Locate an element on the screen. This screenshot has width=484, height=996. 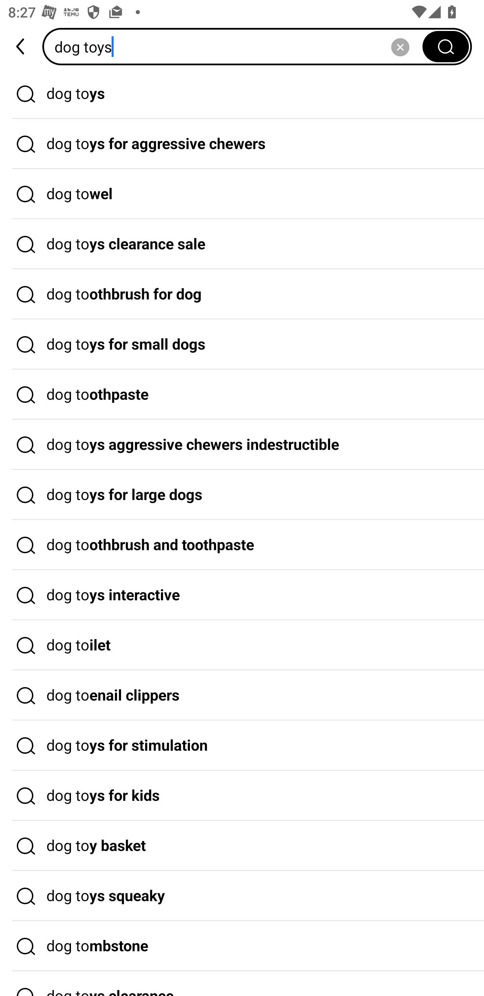
dog toothbrush for dog is located at coordinates (242, 294).